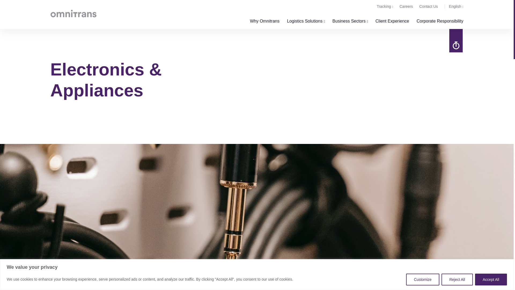 This screenshot has width=515, height=290. What do you see at coordinates (264, 21) in the screenshot?
I see `Why Omnitrans` at bounding box center [264, 21].